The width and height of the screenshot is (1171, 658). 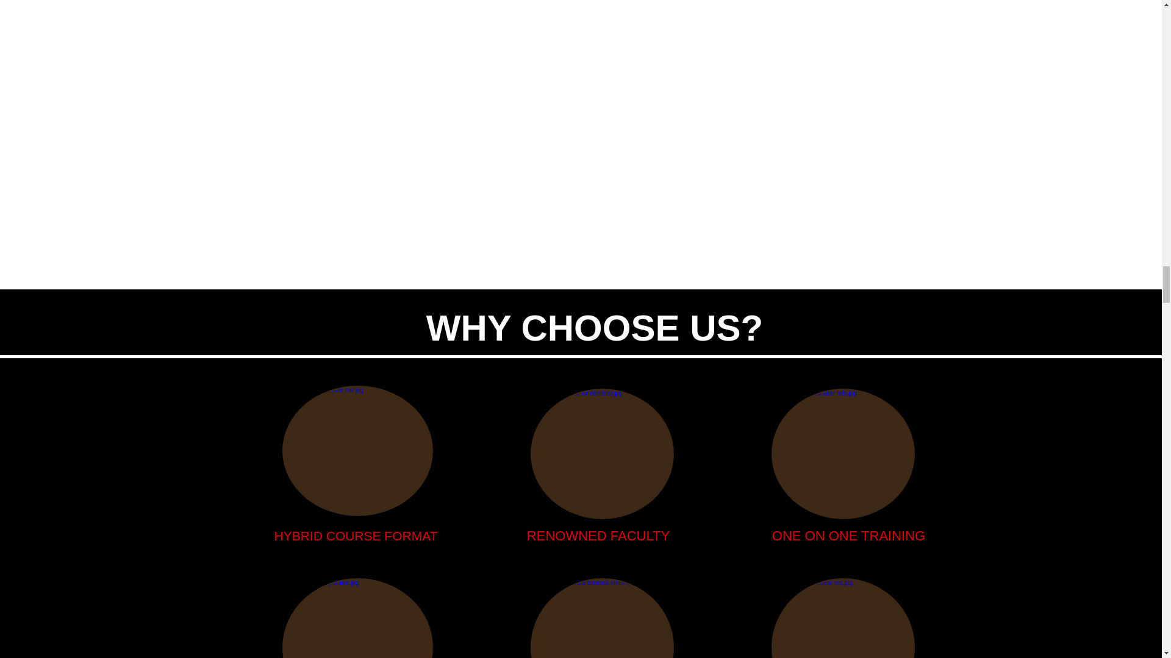 What do you see at coordinates (594, 328) in the screenshot?
I see `WHY CHOOSE US?` at bounding box center [594, 328].